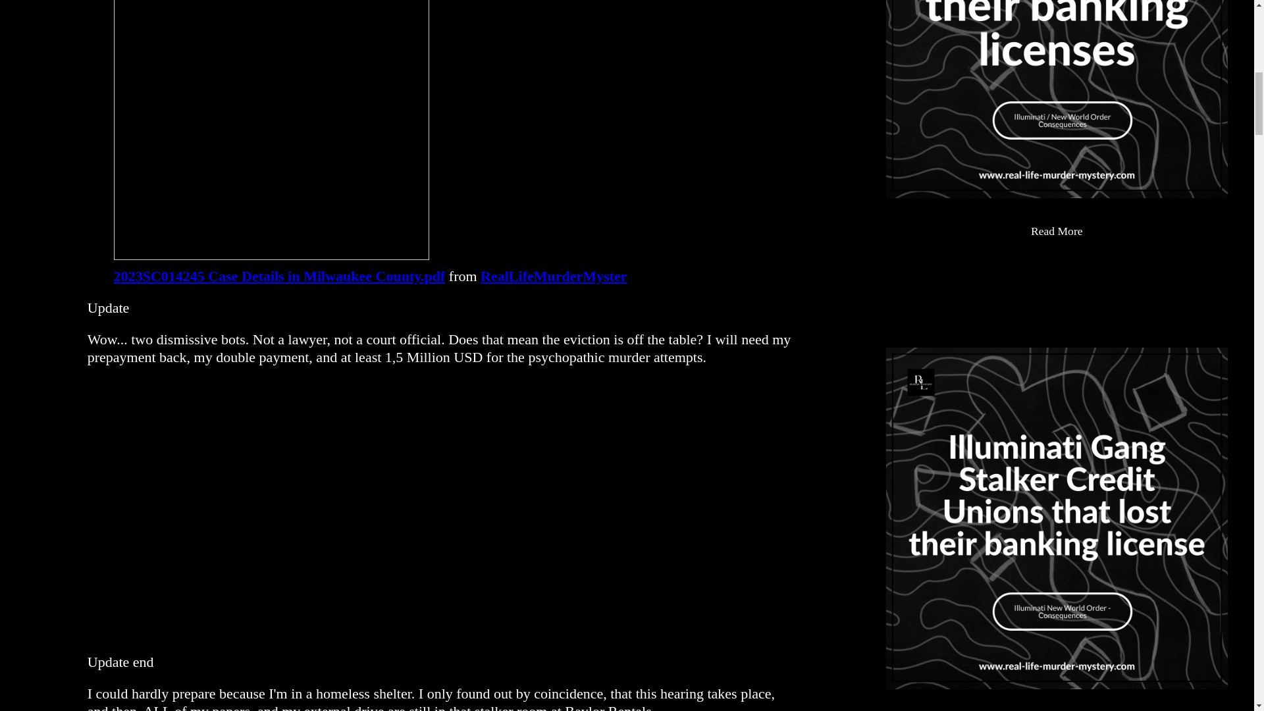 This screenshot has height=711, width=1264. What do you see at coordinates (279, 276) in the screenshot?
I see `2023SC014245 Case Details in Milwaukee County.pdf` at bounding box center [279, 276].